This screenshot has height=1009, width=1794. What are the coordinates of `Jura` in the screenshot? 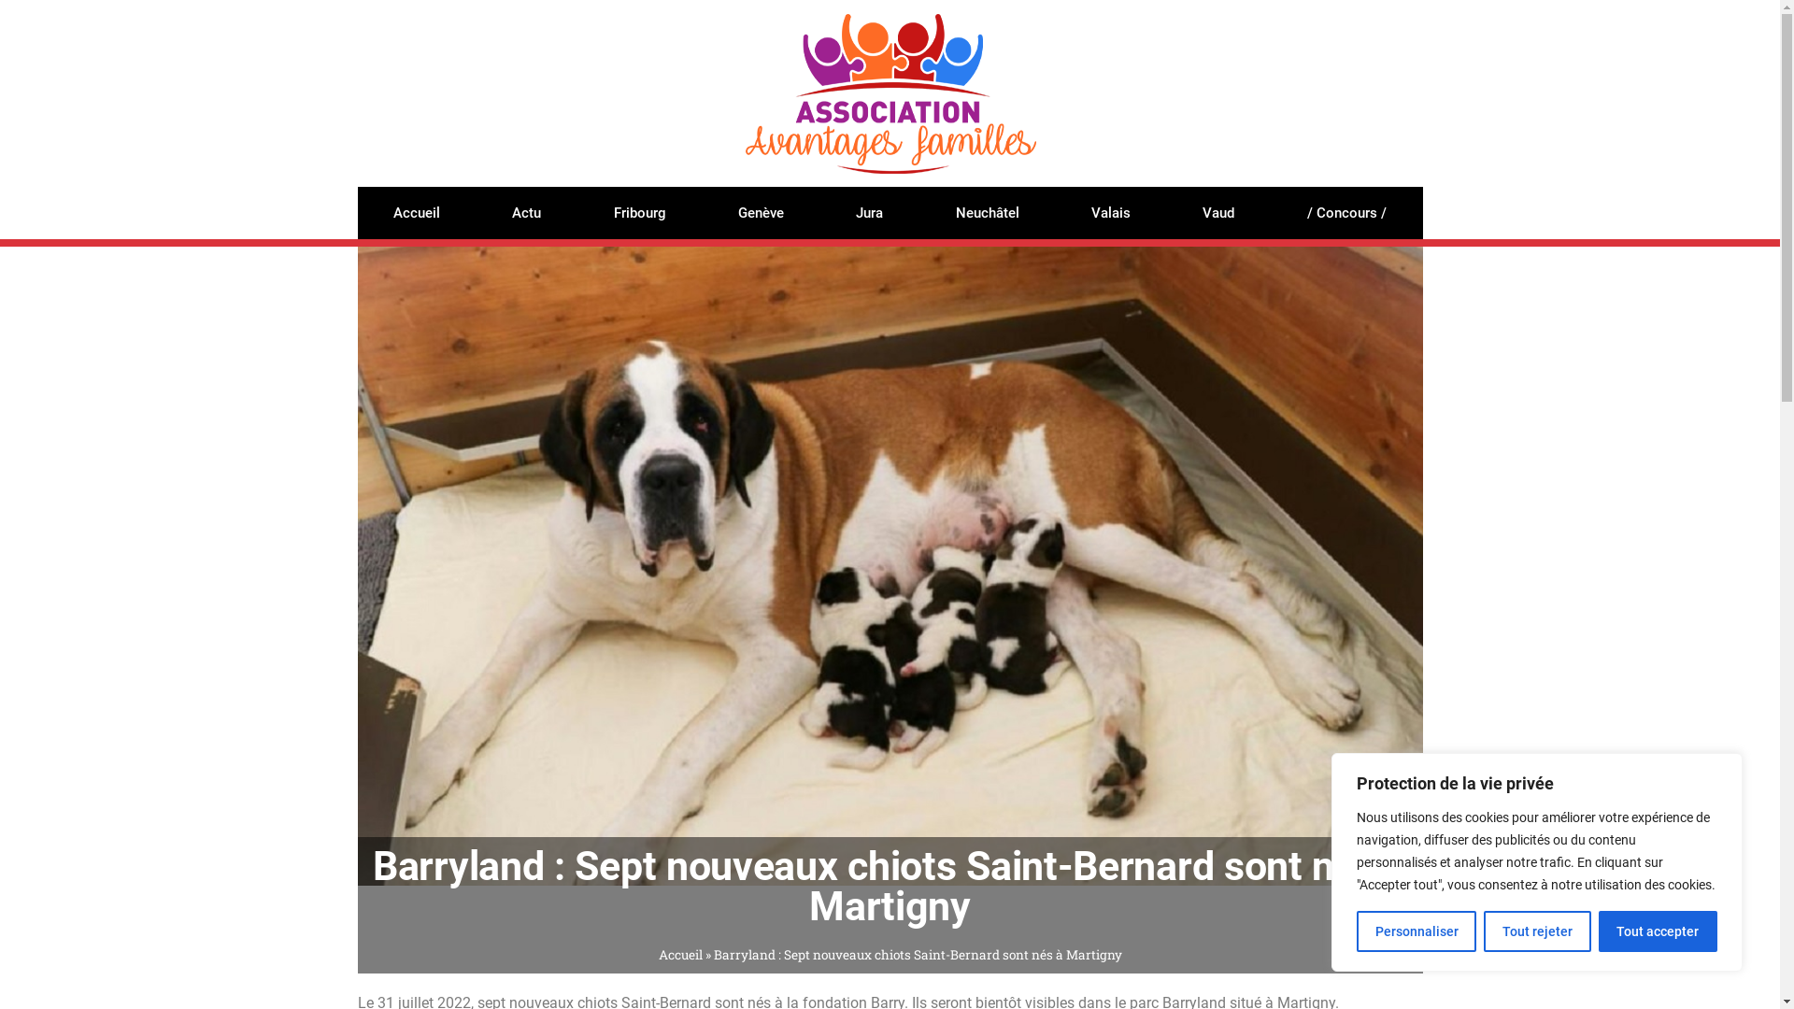 It's located at (869, 213).